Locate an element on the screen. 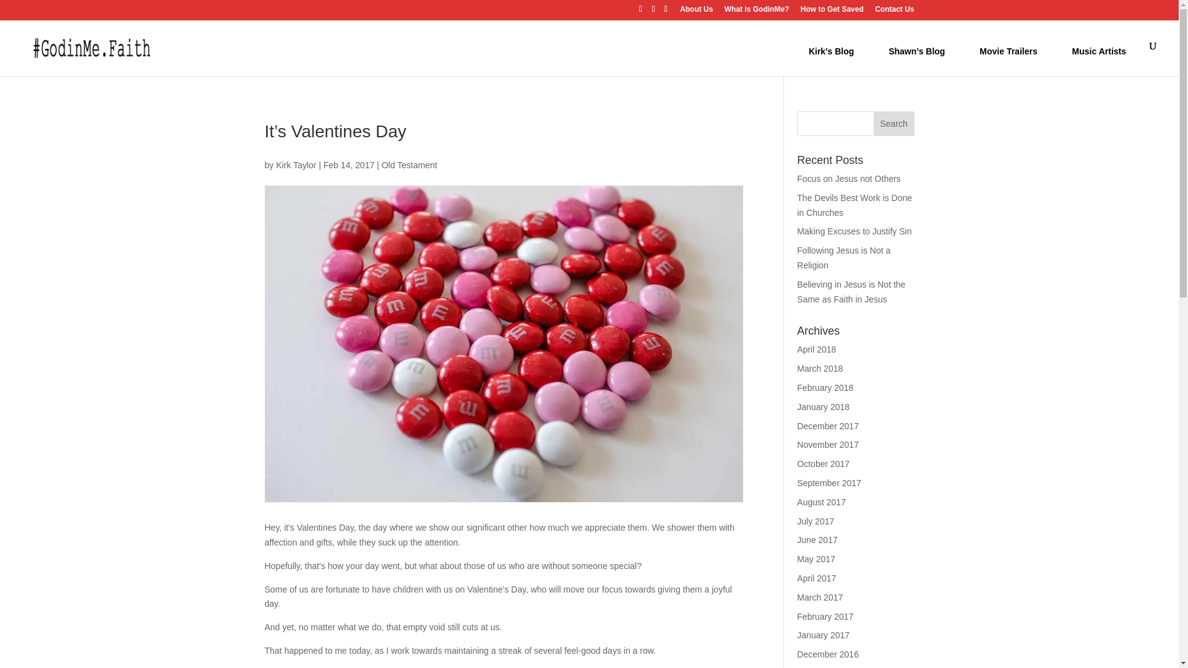 This screenshot has height=668, width=1188. The Devils Best Work is Done in Churches is located at coordinates (854, 205).